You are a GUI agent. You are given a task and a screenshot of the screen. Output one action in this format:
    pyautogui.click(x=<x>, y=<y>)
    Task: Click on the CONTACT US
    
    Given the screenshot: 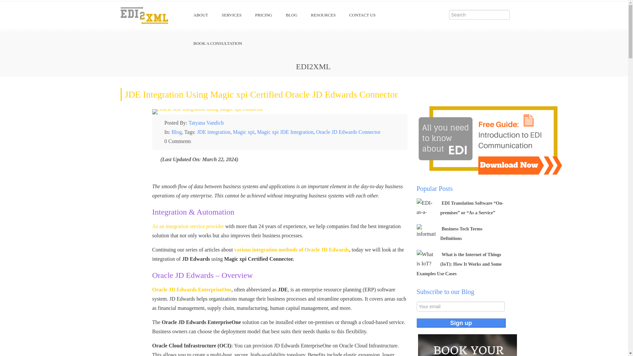 What is the action you would take?
    pyautogui.click(x=362, y=15)
    